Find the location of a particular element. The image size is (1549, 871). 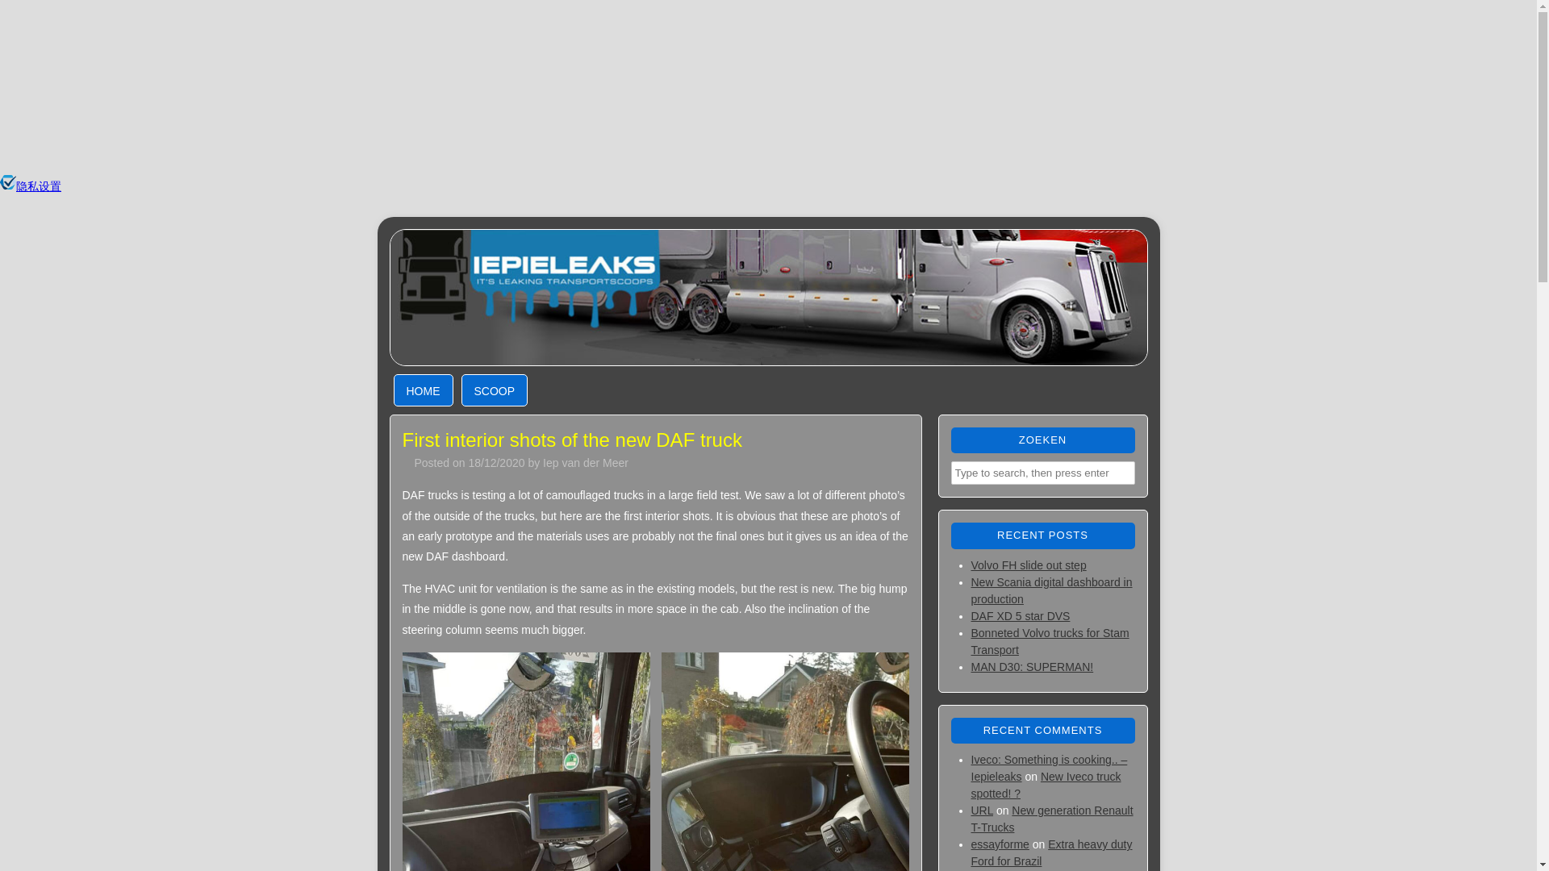

New generation Renault T-Trucks is located at coordinates (1052, 818).